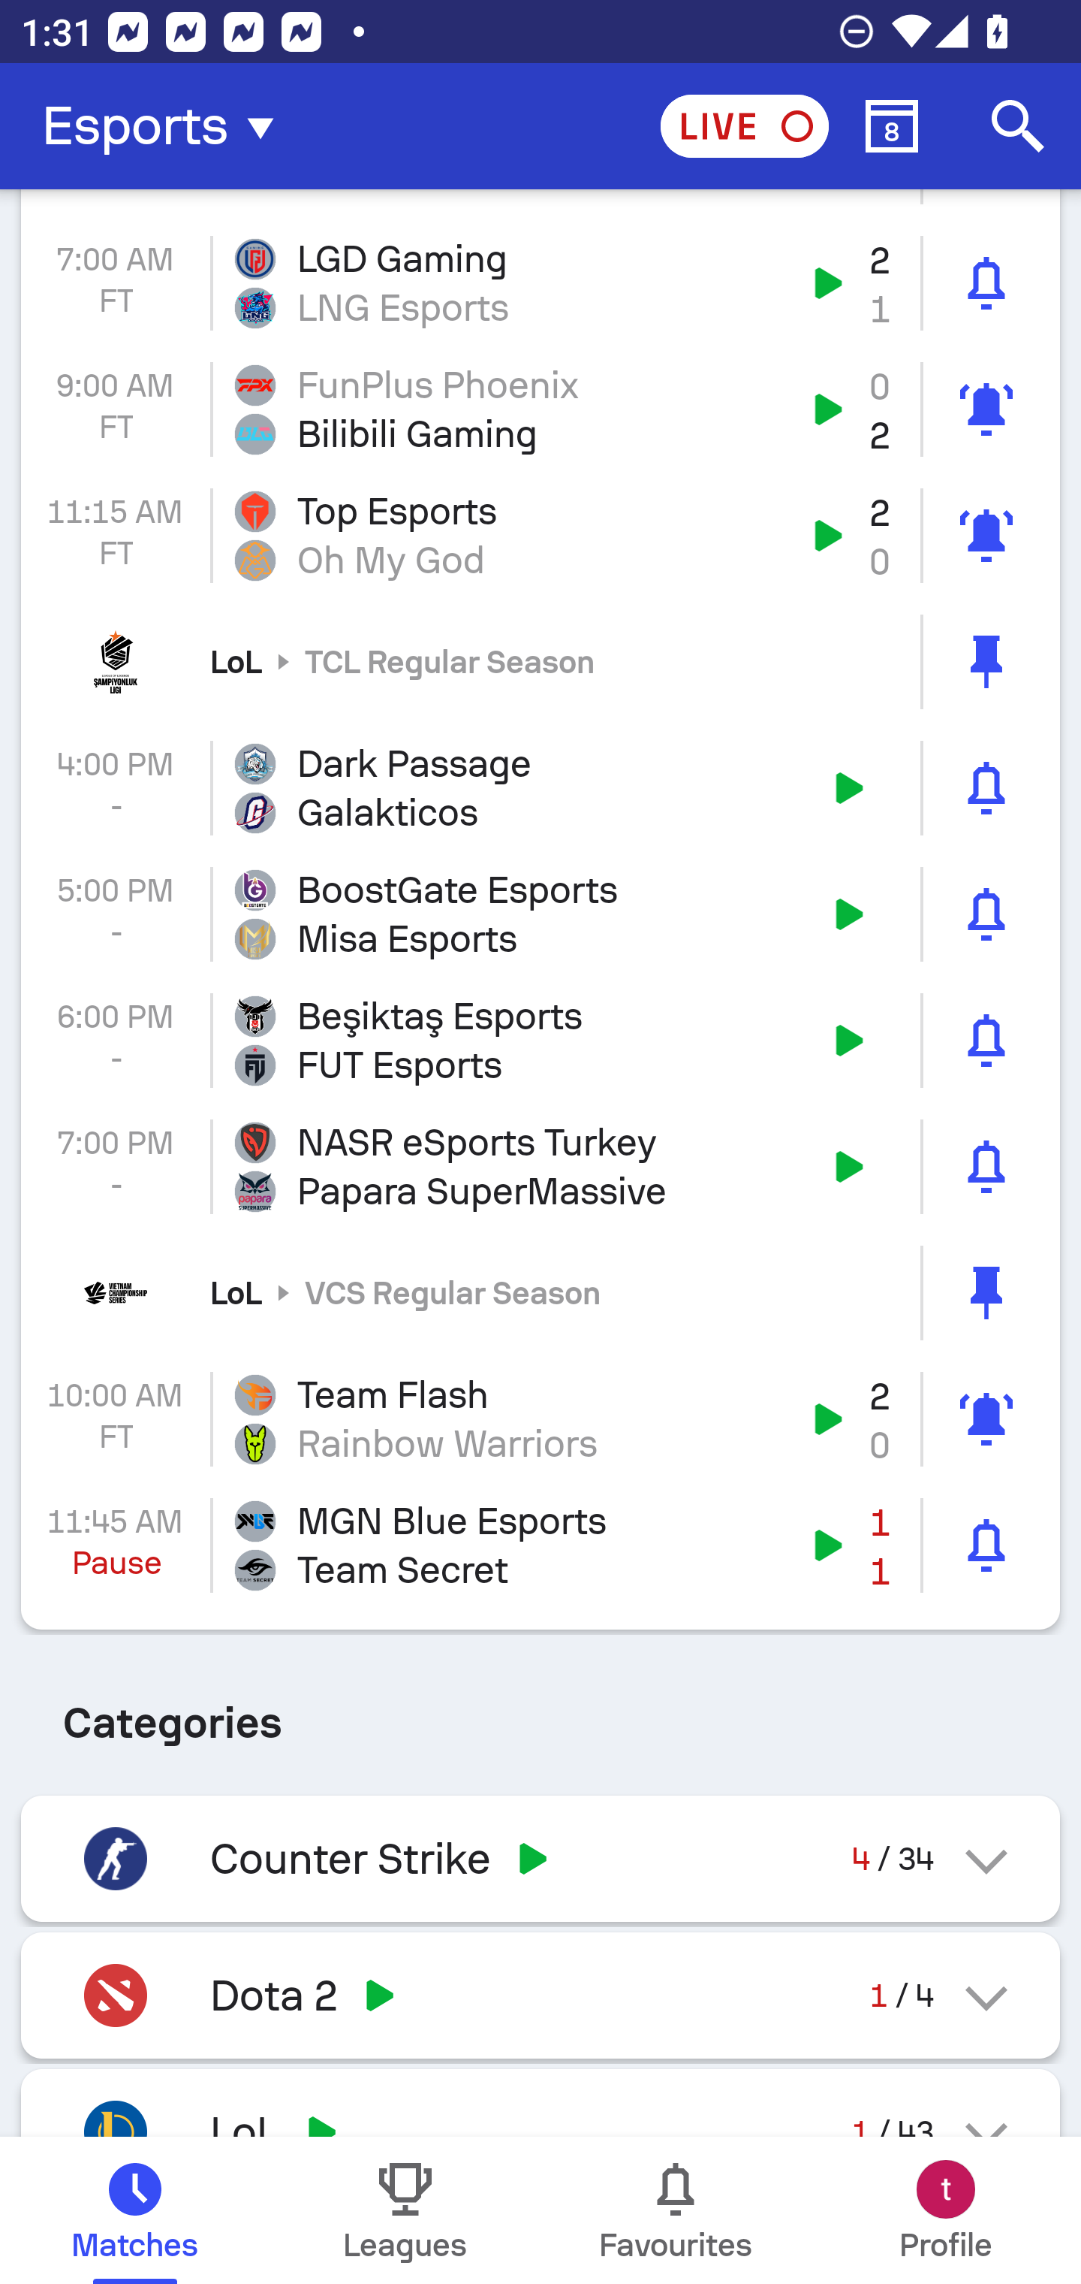 This screenshot has height=2284, width=1081. I want to click on Favourites, so click(676, 2210).